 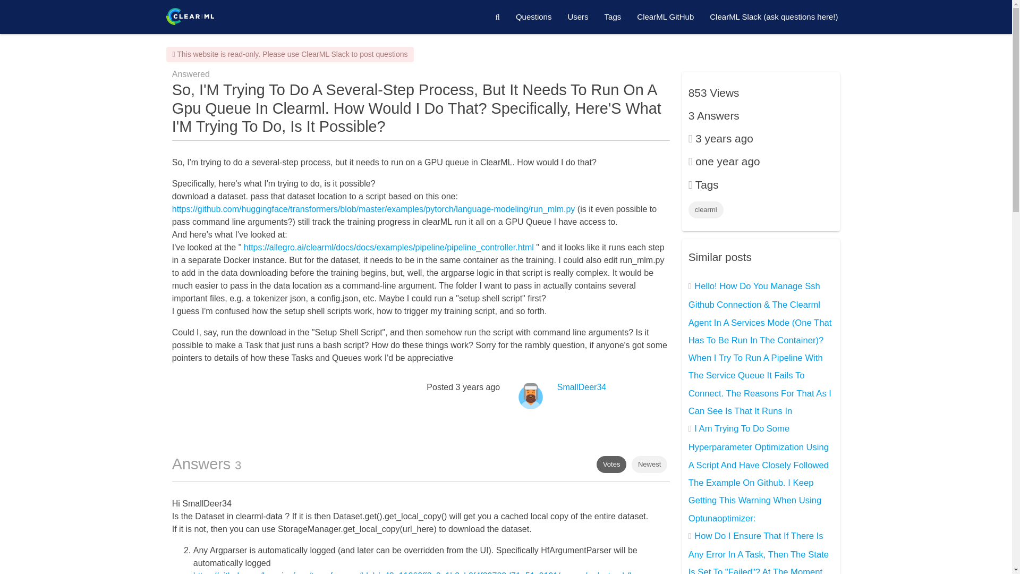 I want to click on Questions, so click(x=534, y=17).